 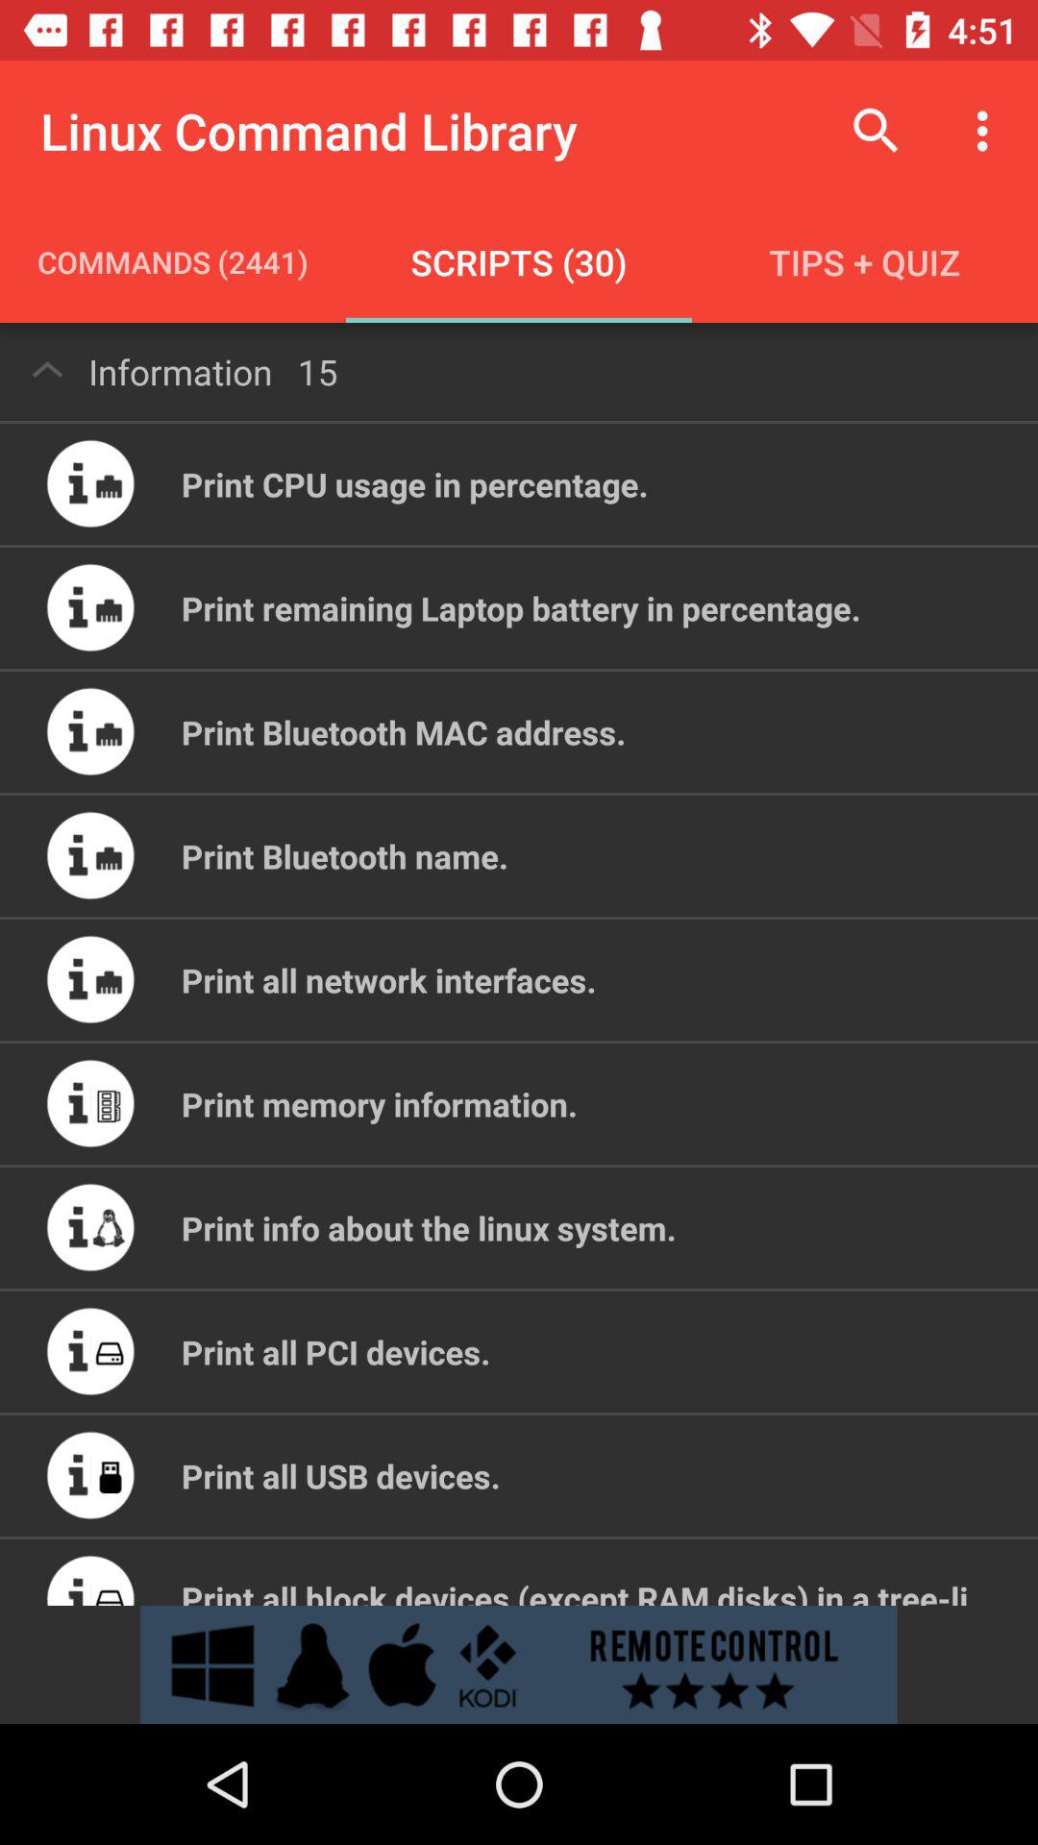 What do you see at coordinates (519, 1664) in the screenshot?
I see `go to advertisement page` at bounding box center [519, 1664].